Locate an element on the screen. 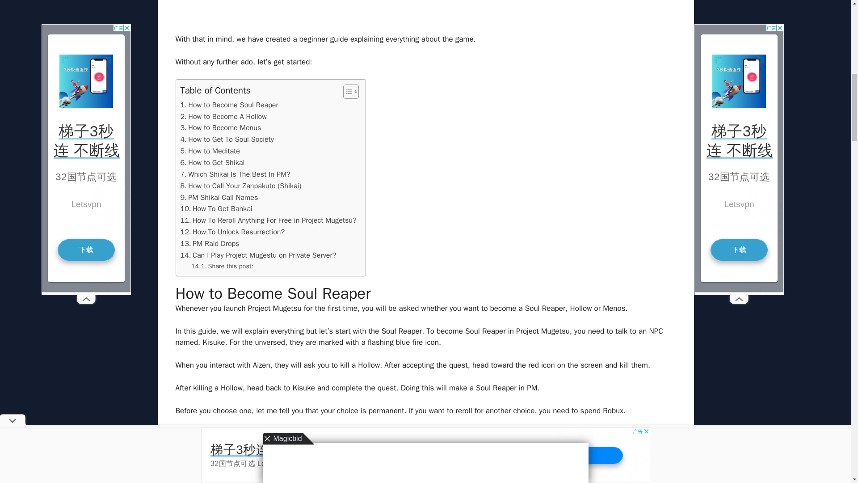 The height and width of the screenshot is (483, 858). How to Get Shikai is located at coordinates (212, 163).